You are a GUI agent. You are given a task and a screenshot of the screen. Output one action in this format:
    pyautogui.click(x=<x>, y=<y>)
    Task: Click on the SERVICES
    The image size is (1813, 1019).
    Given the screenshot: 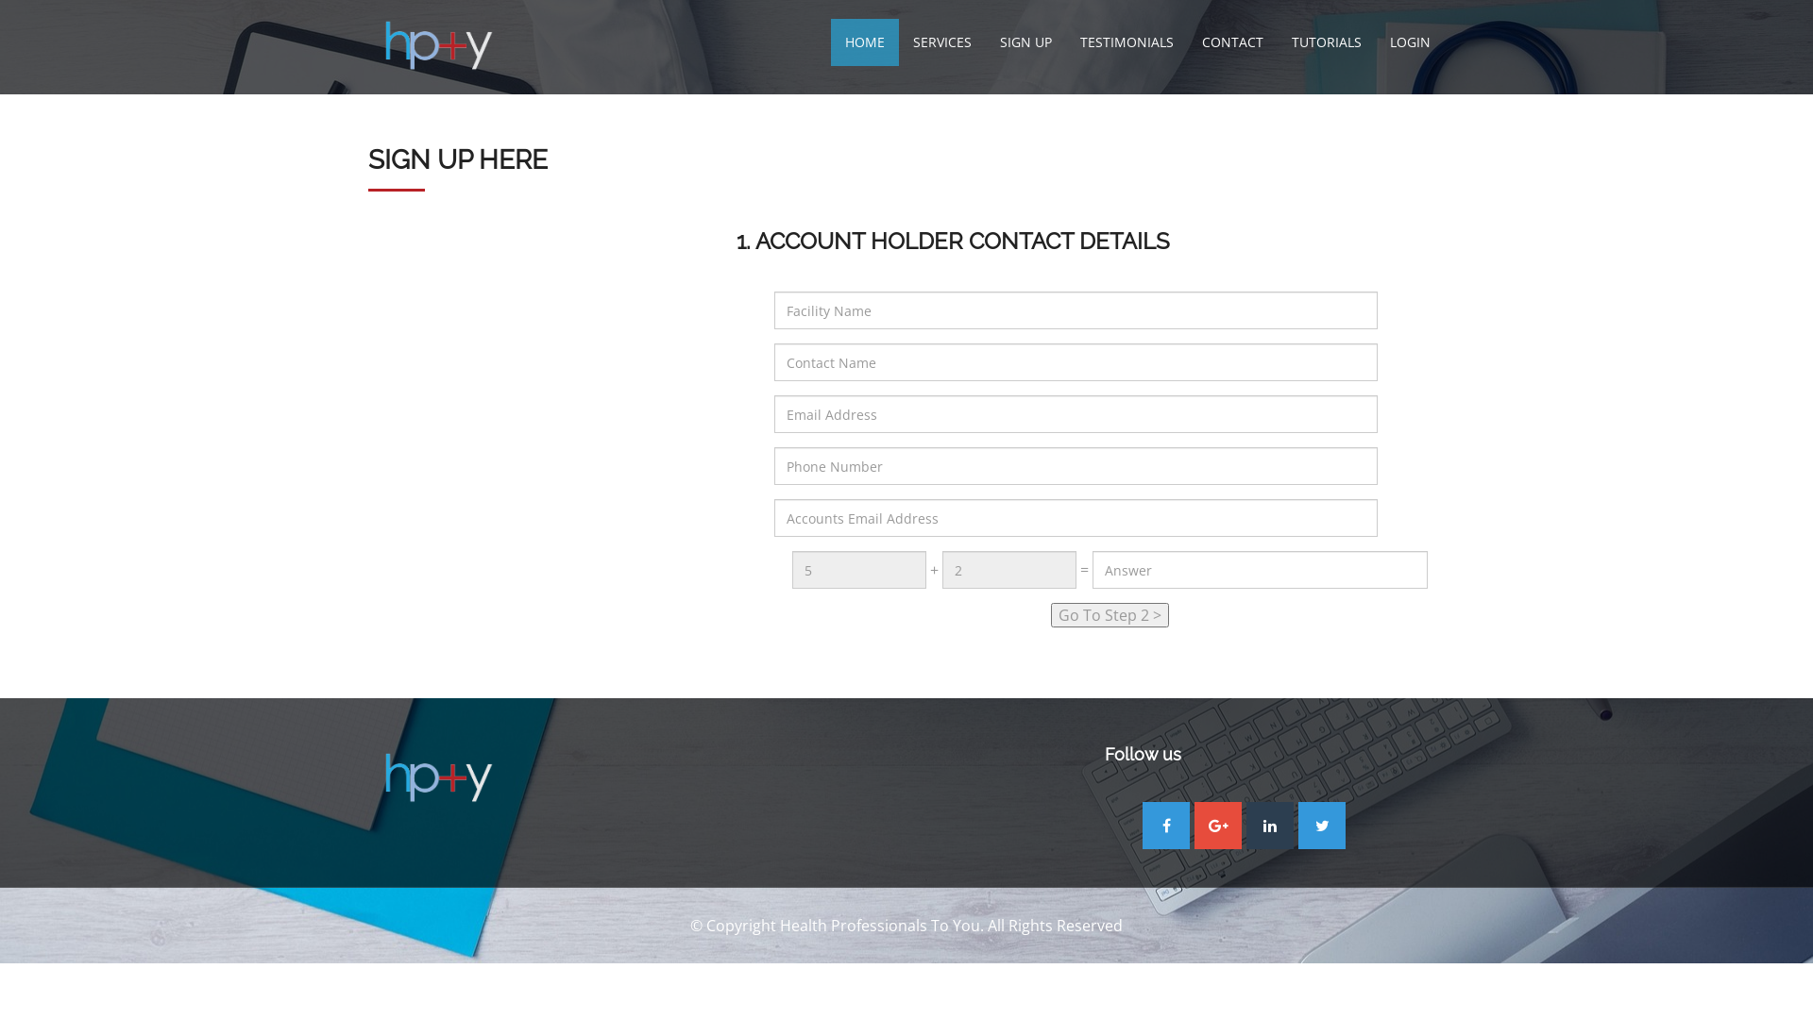 What is the action you would take?
    pyautogui.click(x=942, y=42)
    